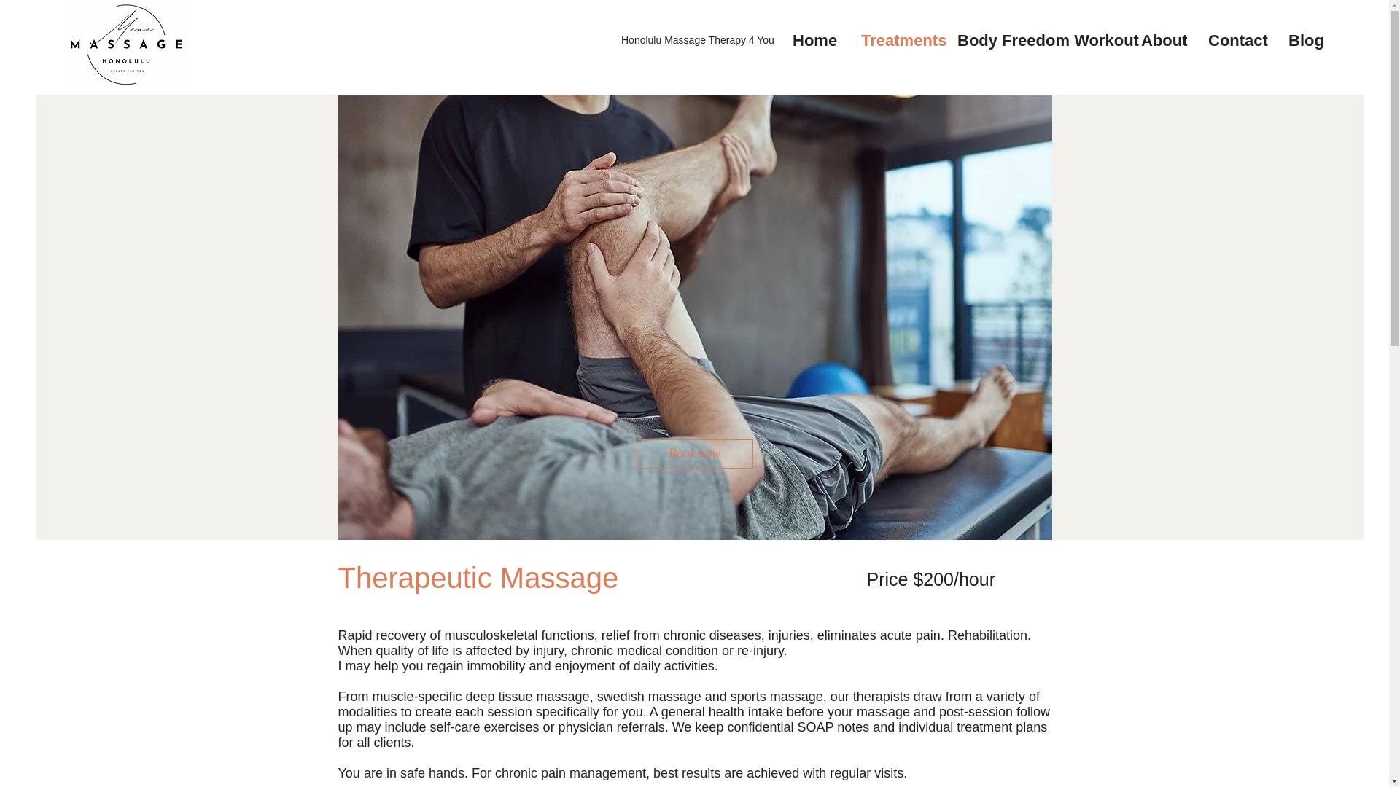 This screenshot has width=1400, height=787. I want to click on About, so click(1167, 41).